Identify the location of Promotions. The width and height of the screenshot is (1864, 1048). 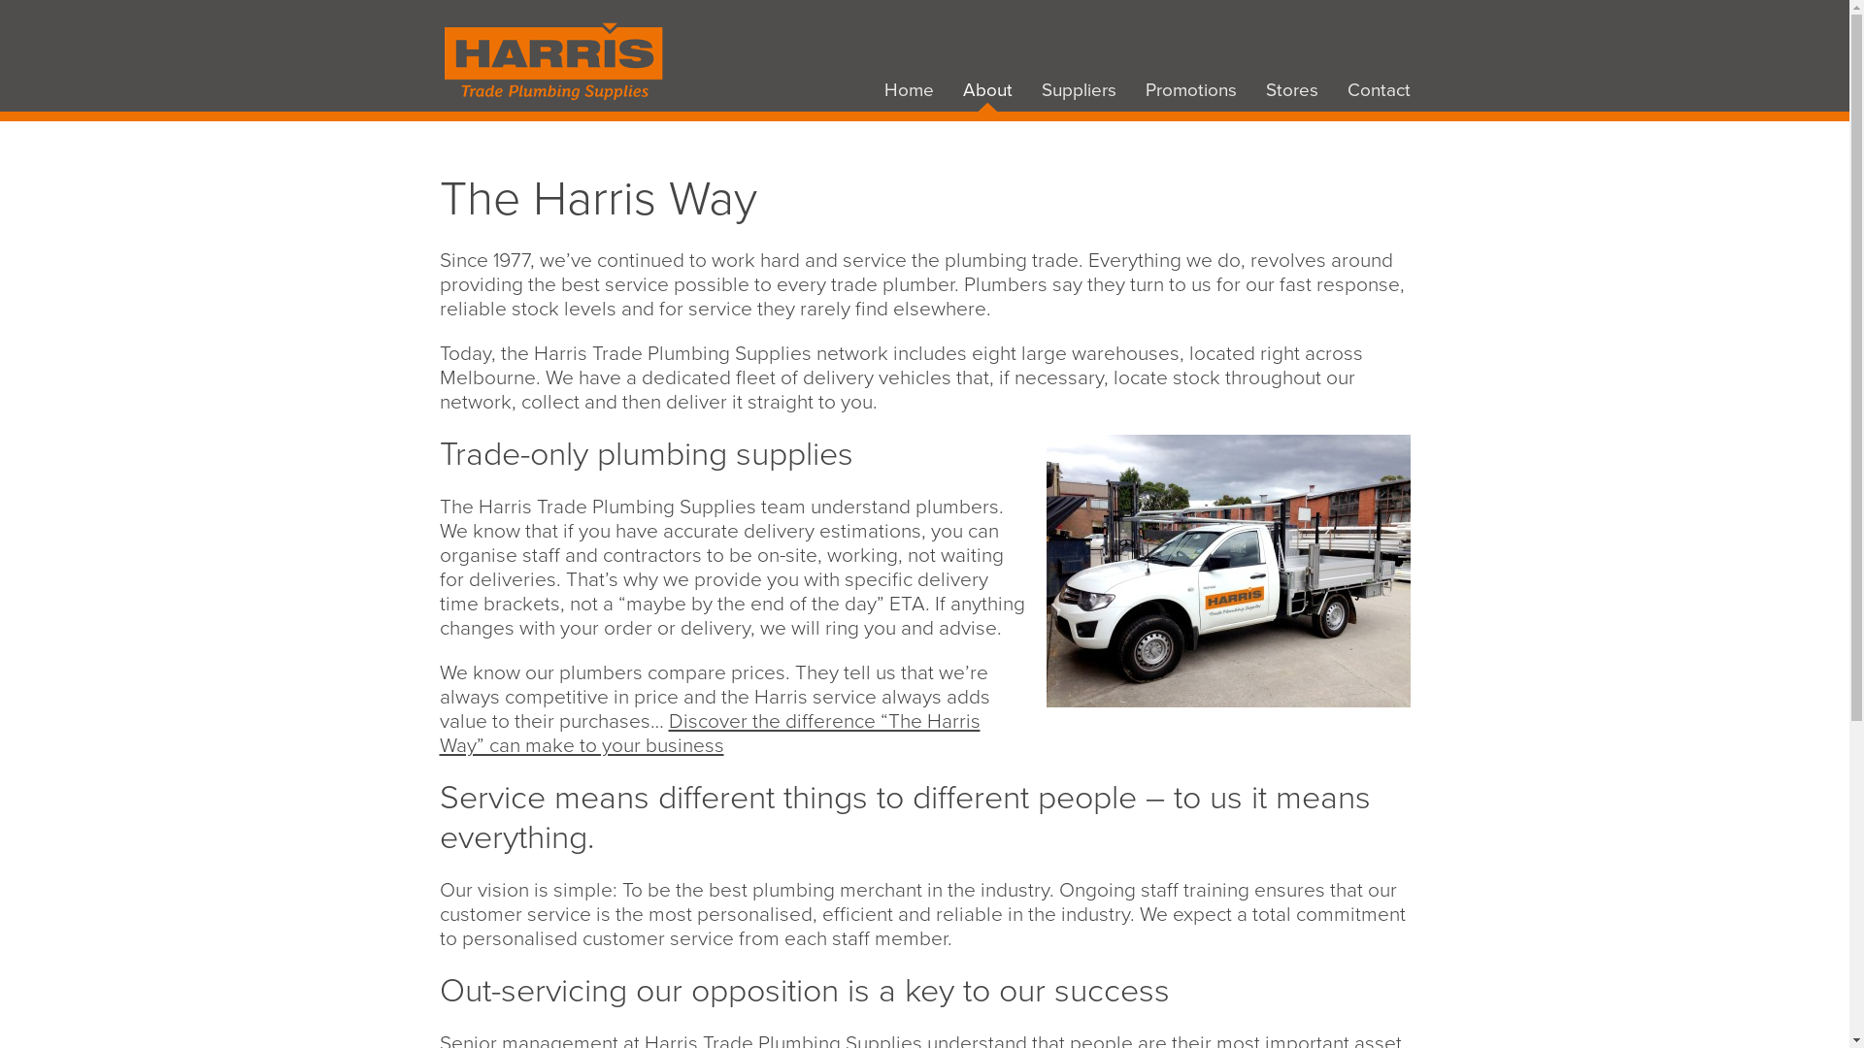
(1191, 90).